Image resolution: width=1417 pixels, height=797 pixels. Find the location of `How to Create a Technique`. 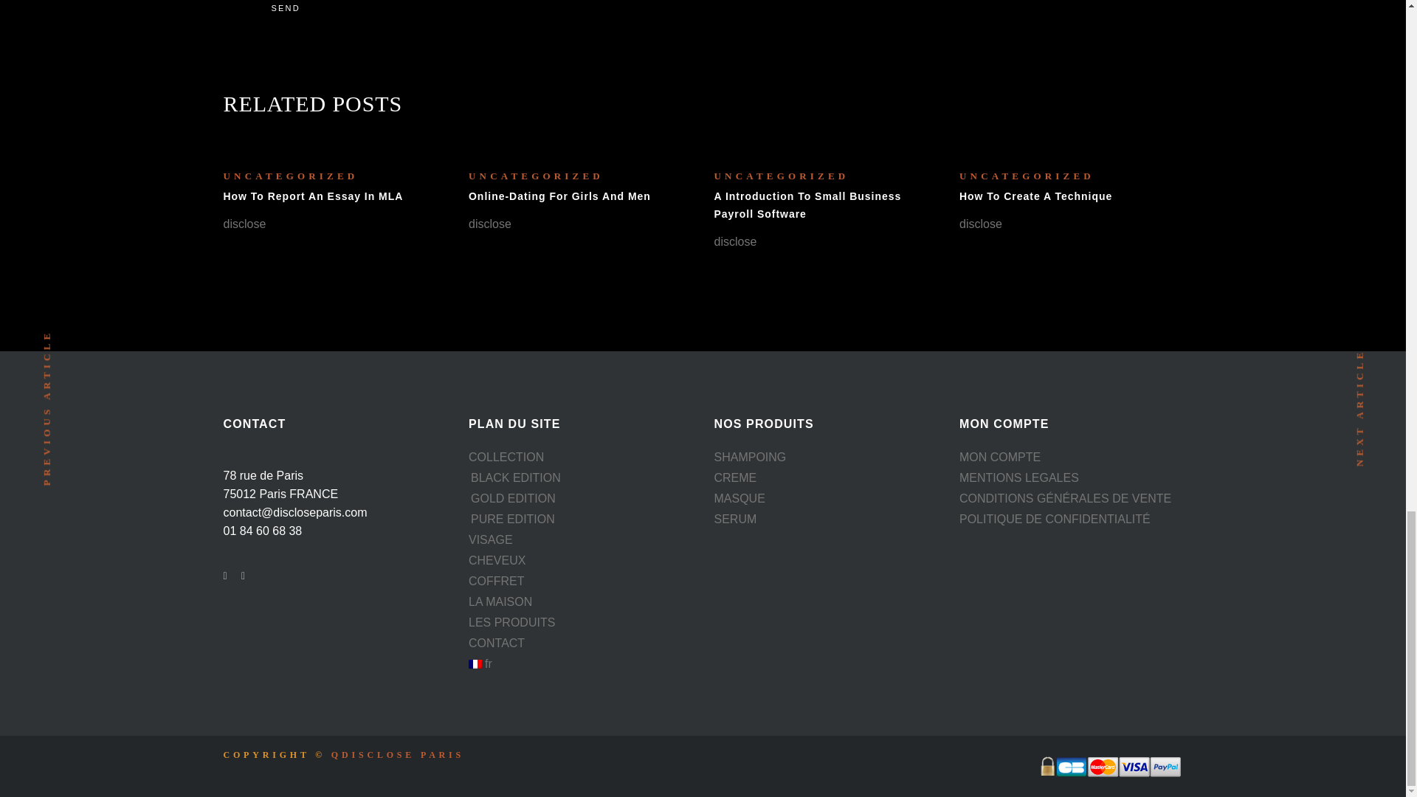

How to Create a Technique is located at coordinates (1035, 196).